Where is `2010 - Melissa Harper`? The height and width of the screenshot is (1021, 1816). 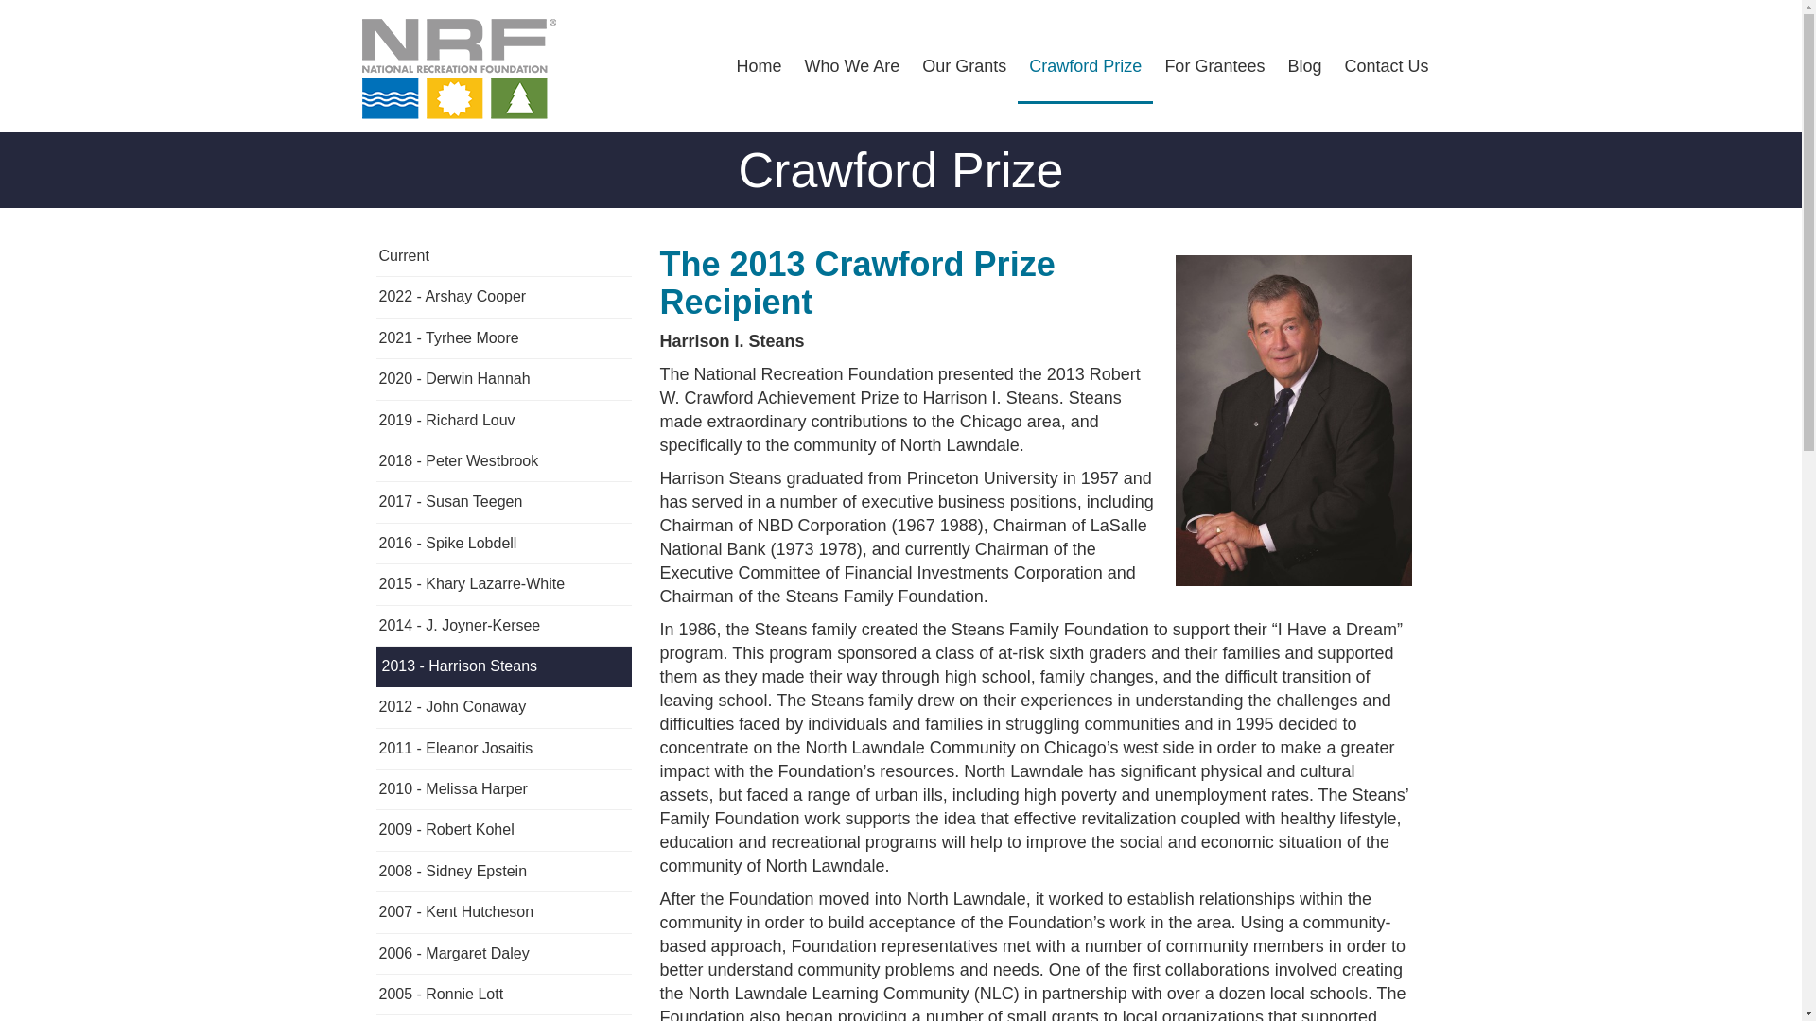
2010 - Melissa Harper is located at coordinates (503, 790).